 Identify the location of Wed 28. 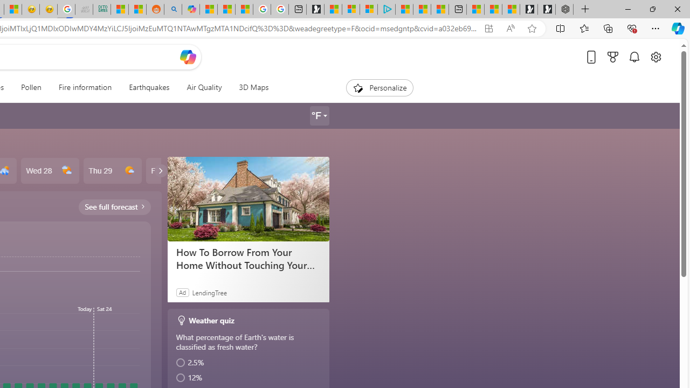
(50, 171).